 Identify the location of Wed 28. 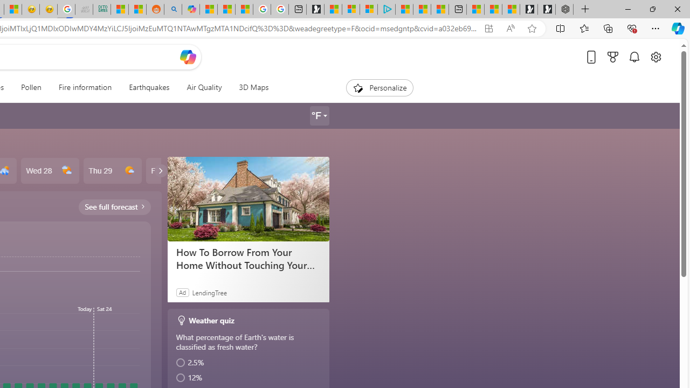
(50, 171).